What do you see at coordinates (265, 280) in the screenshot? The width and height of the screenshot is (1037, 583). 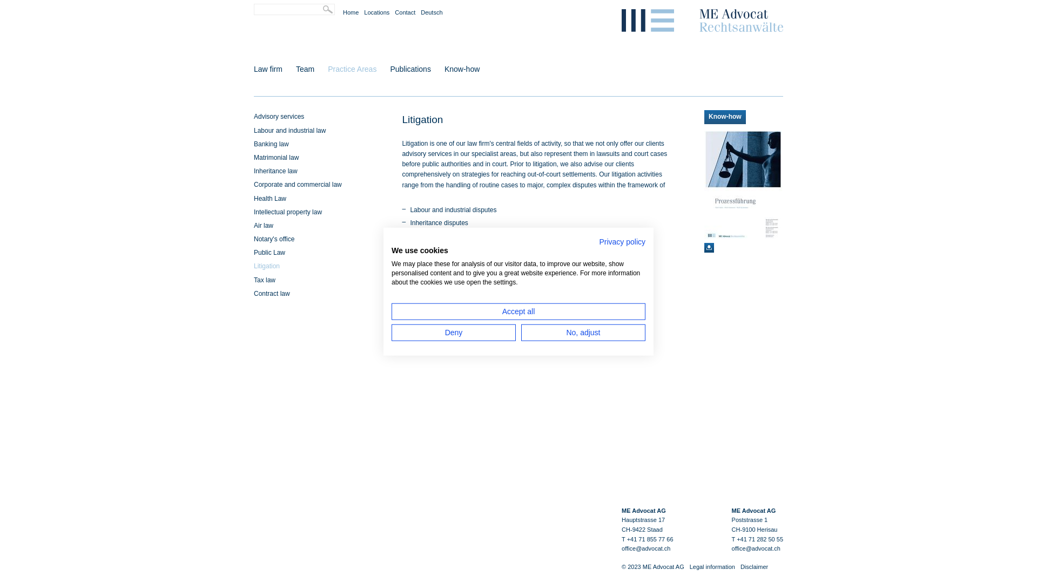 I see `Tax law` at bounding box center [265, 280].